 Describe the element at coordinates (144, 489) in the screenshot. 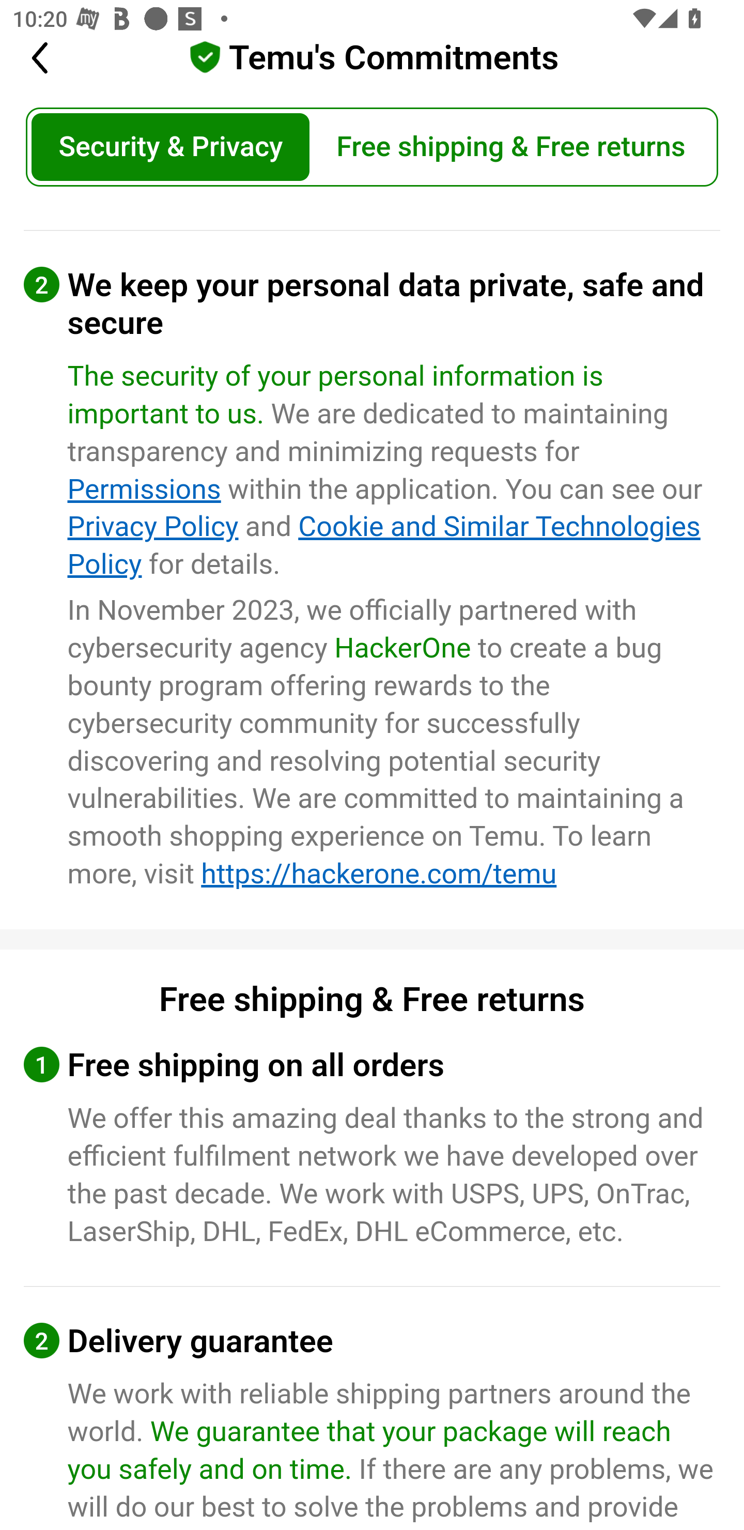

I see `Permissions` at that location.